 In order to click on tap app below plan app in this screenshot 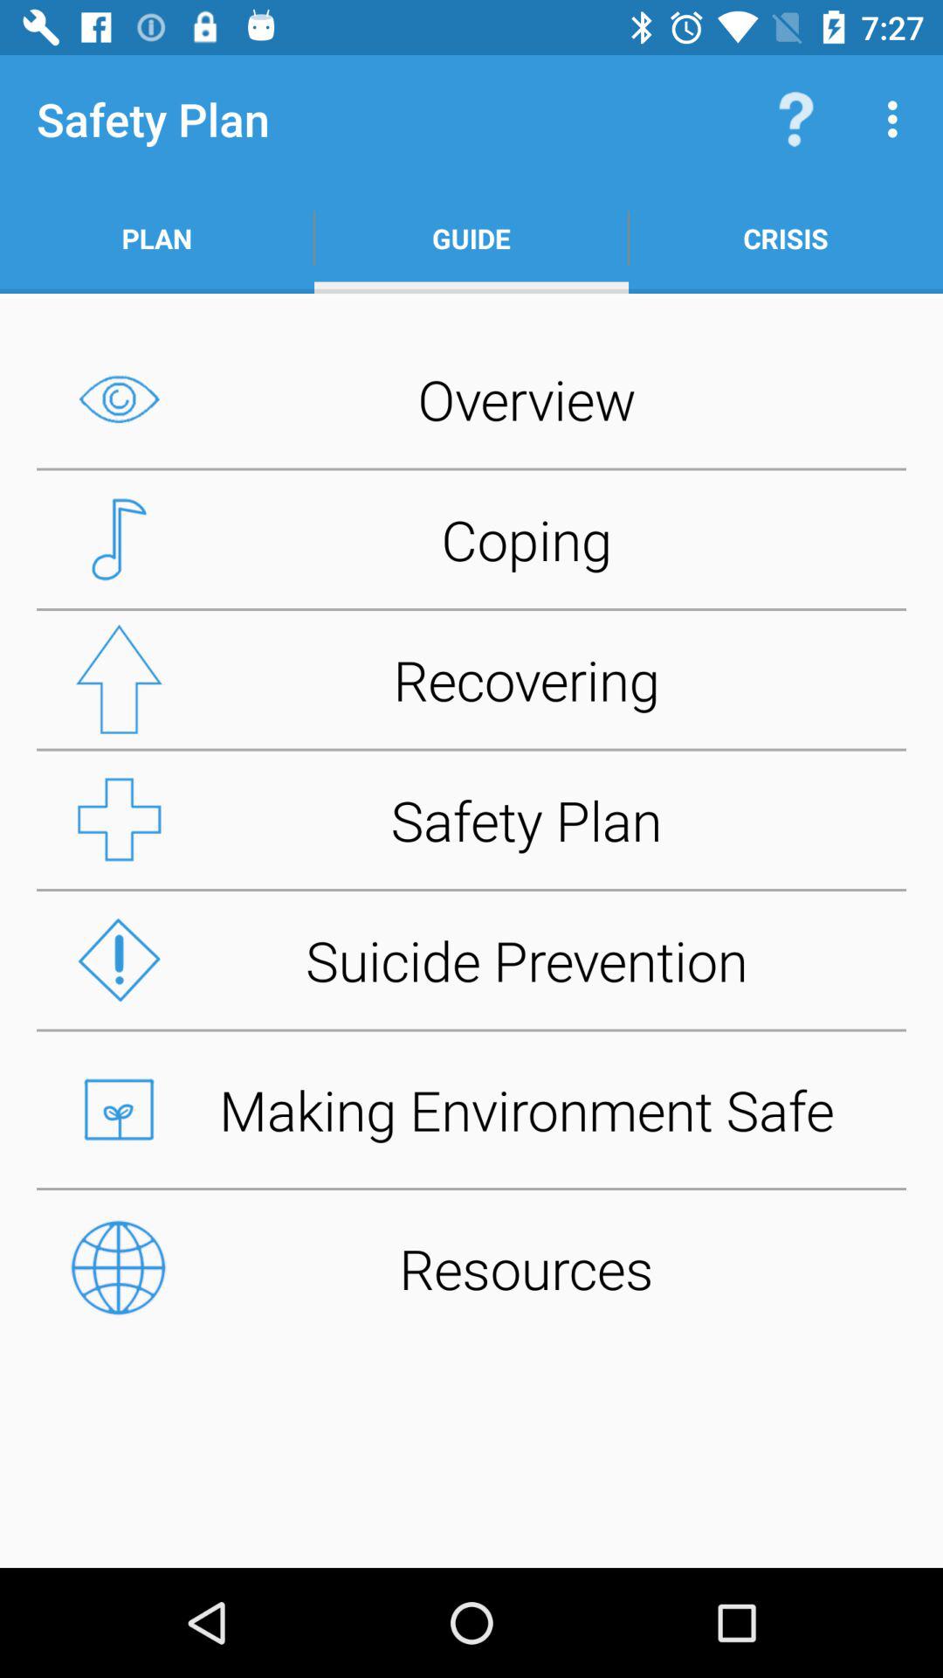, I will do `click(471, 399)`.